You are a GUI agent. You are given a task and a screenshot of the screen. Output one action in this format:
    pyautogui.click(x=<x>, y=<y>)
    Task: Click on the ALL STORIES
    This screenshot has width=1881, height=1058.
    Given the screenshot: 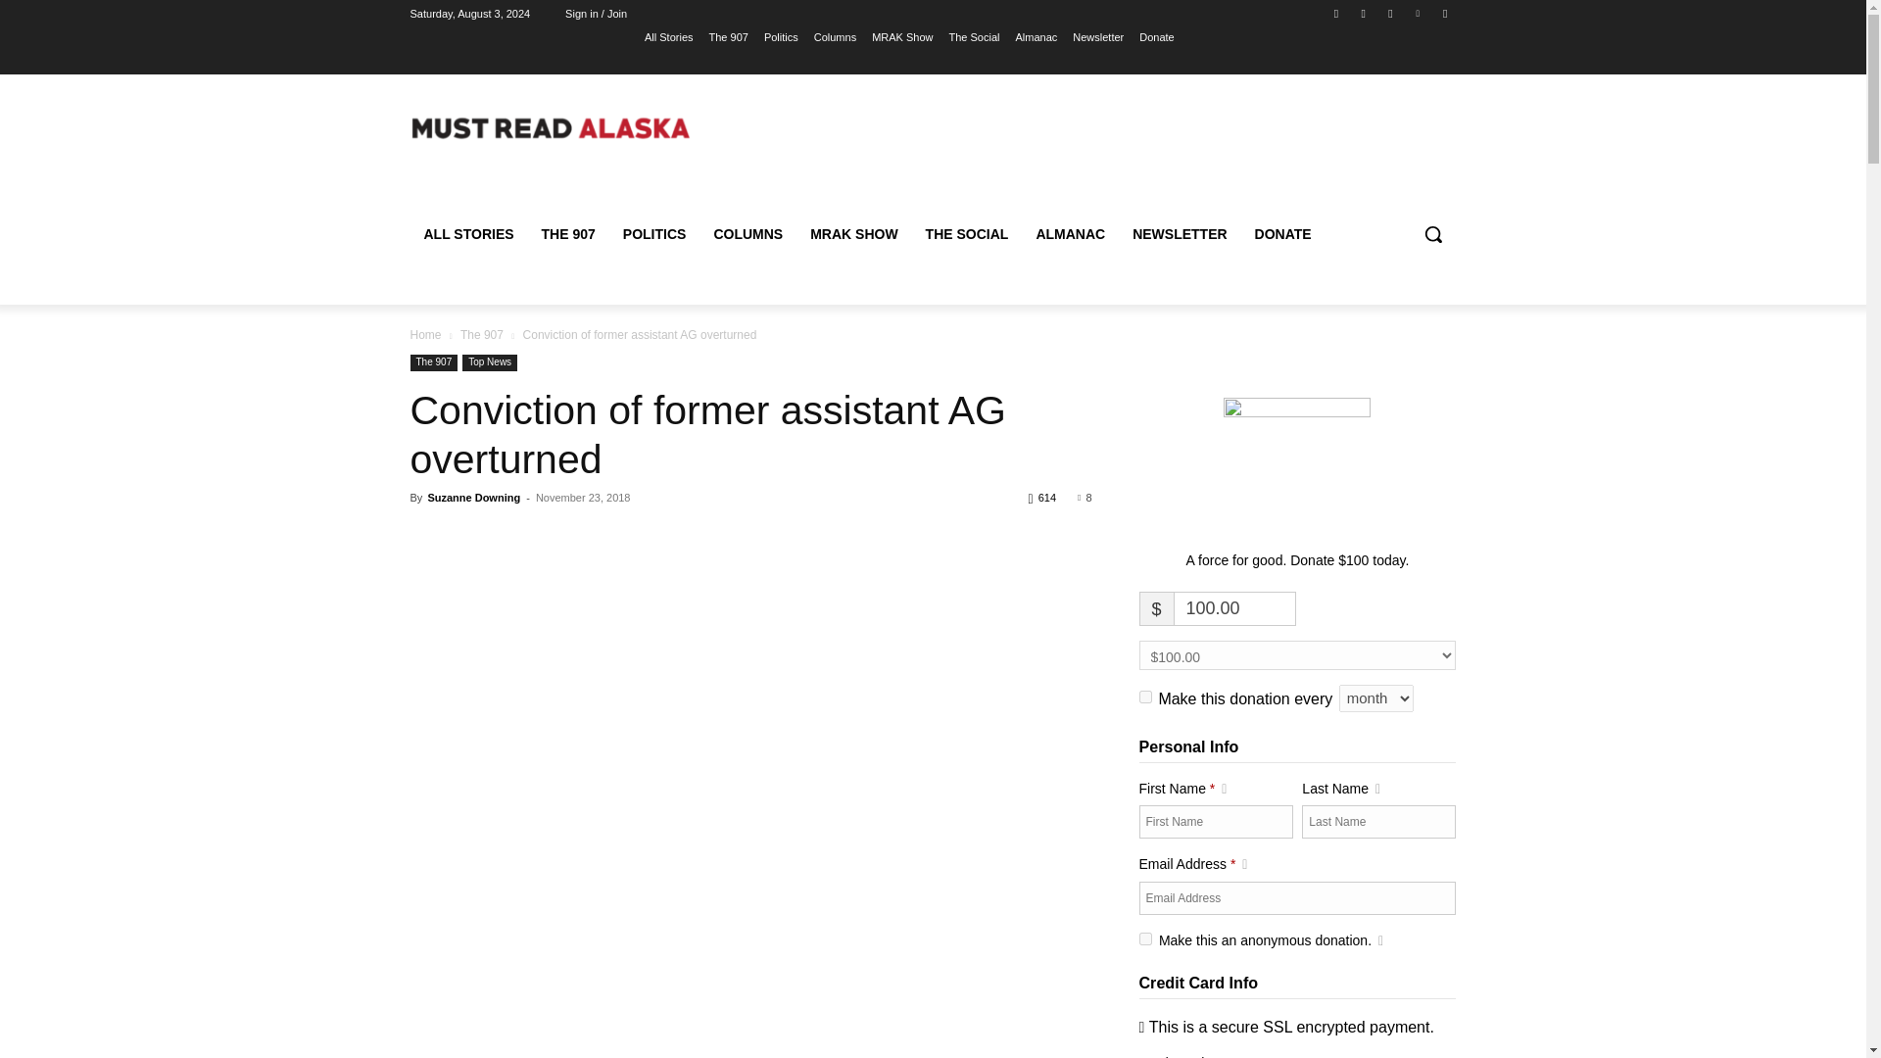 What is the action you would take?
    pyautogui.click(x=468, y=233)
    